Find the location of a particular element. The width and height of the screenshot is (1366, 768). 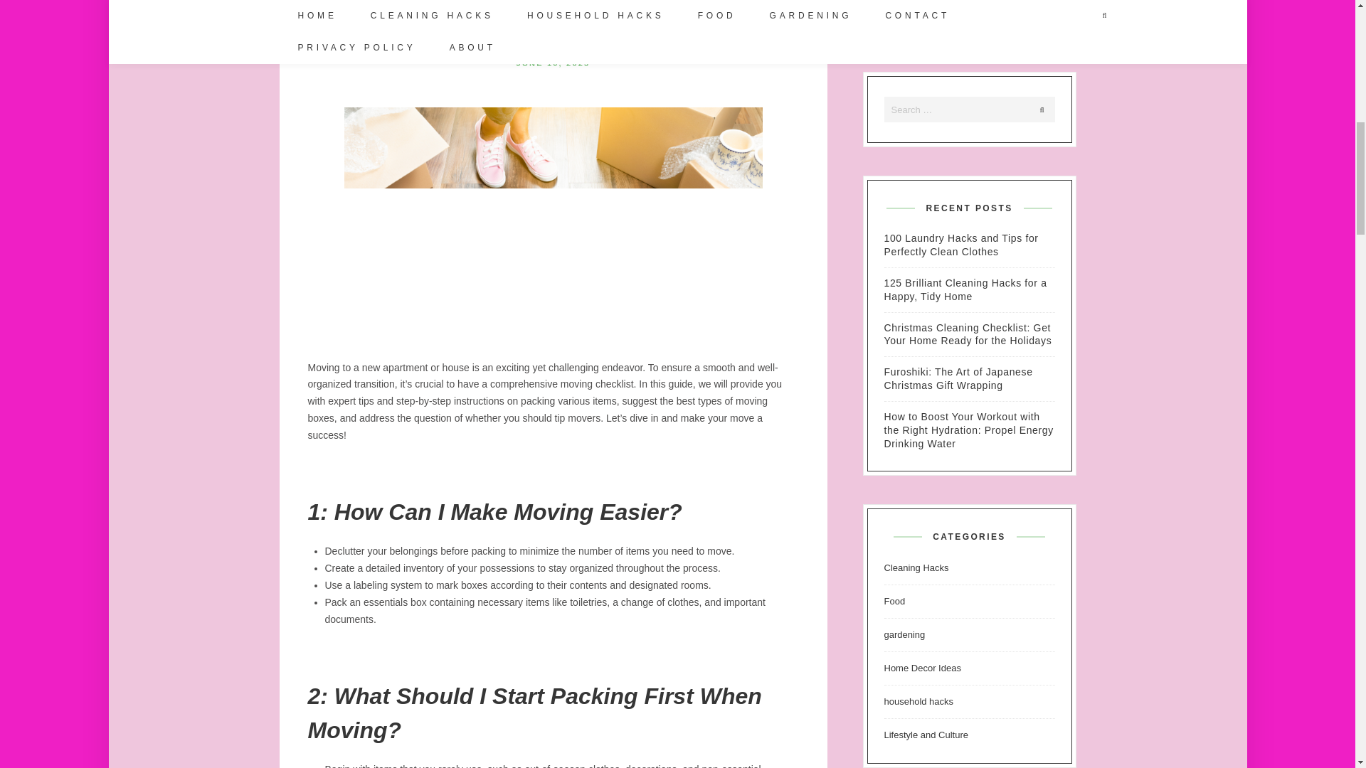

Search is located at coordinates (1042, 110).